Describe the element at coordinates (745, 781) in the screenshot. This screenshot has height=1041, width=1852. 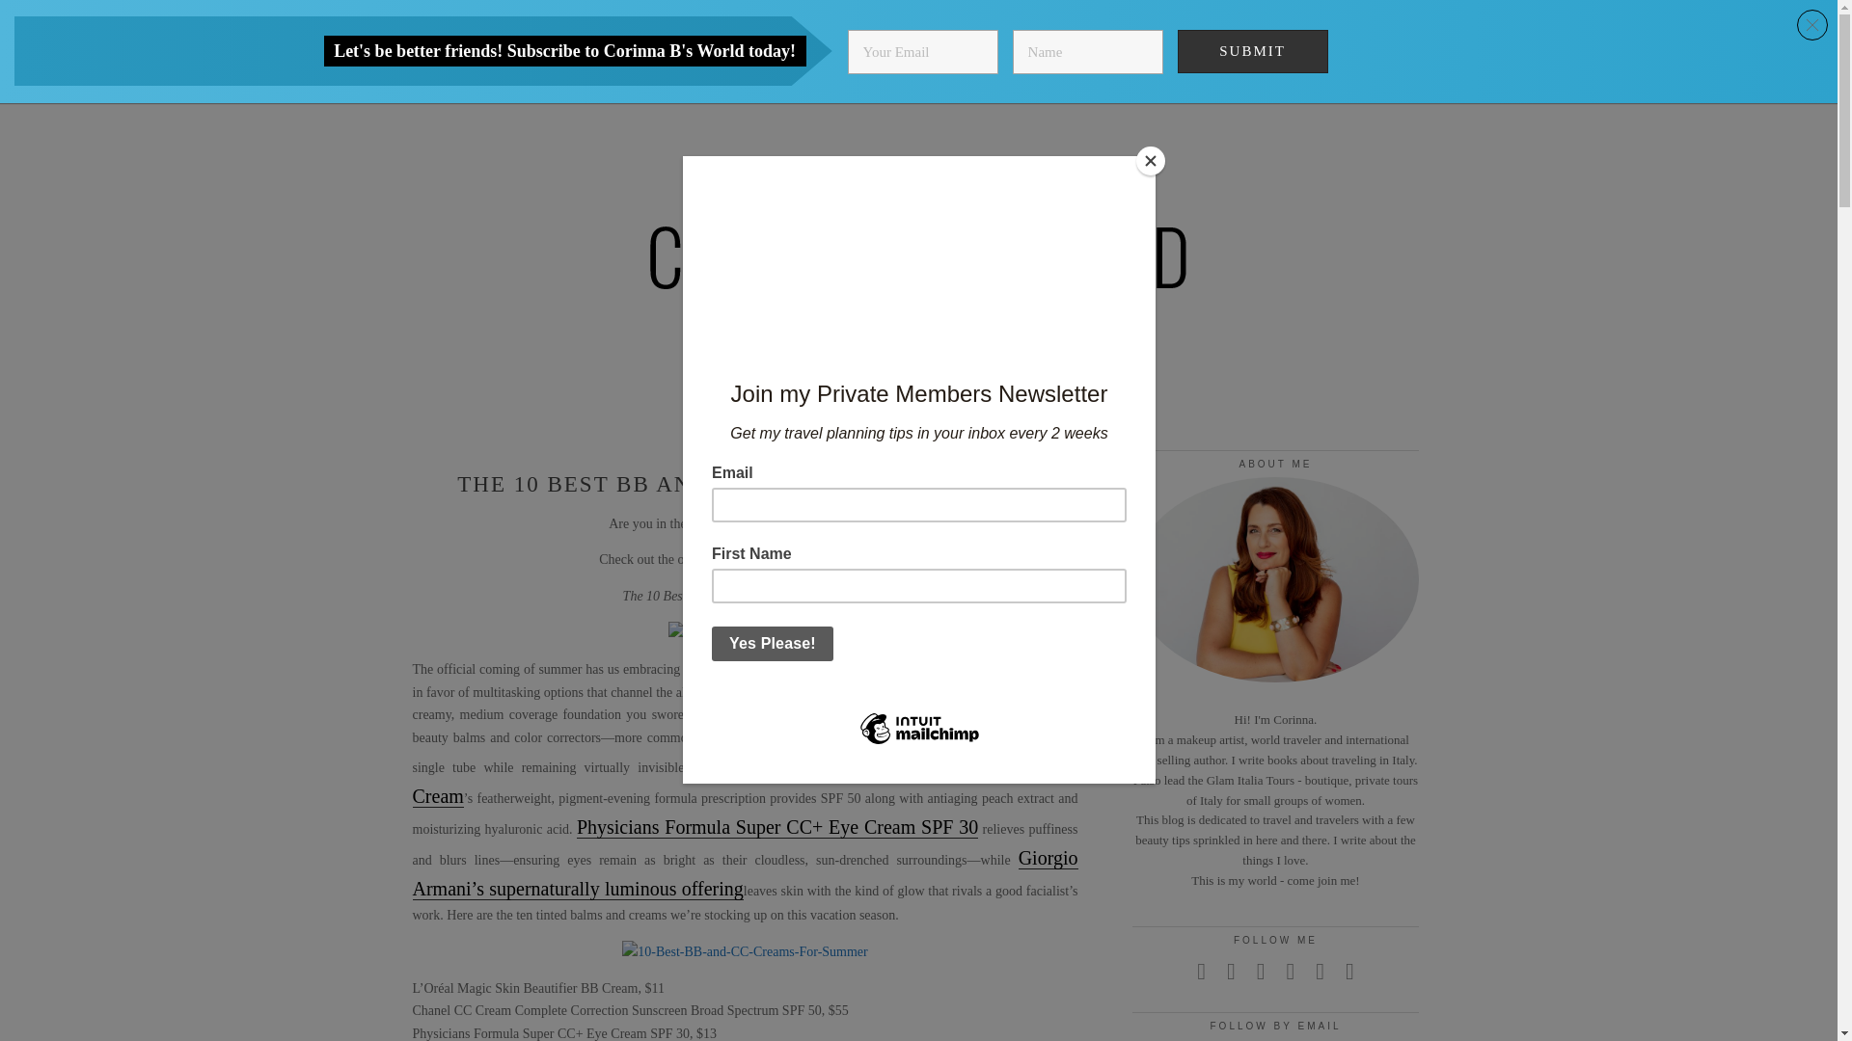
I see `Chanel CC Cream` at that location.